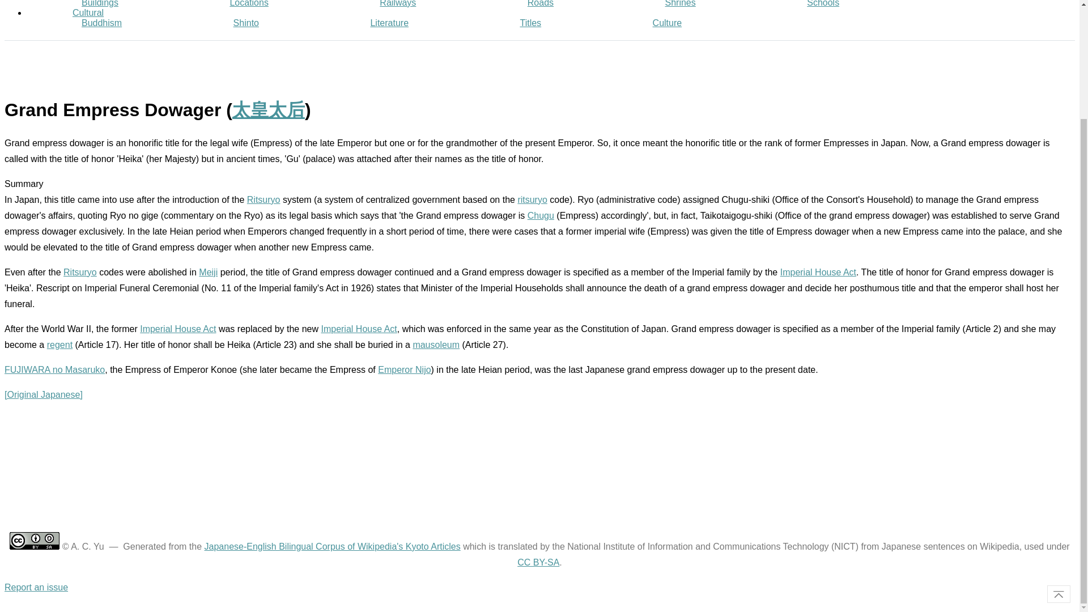  What do you see at coordinates (398, 3) in the screenshot?
I see `Railways` at bounding box center [398, 3].